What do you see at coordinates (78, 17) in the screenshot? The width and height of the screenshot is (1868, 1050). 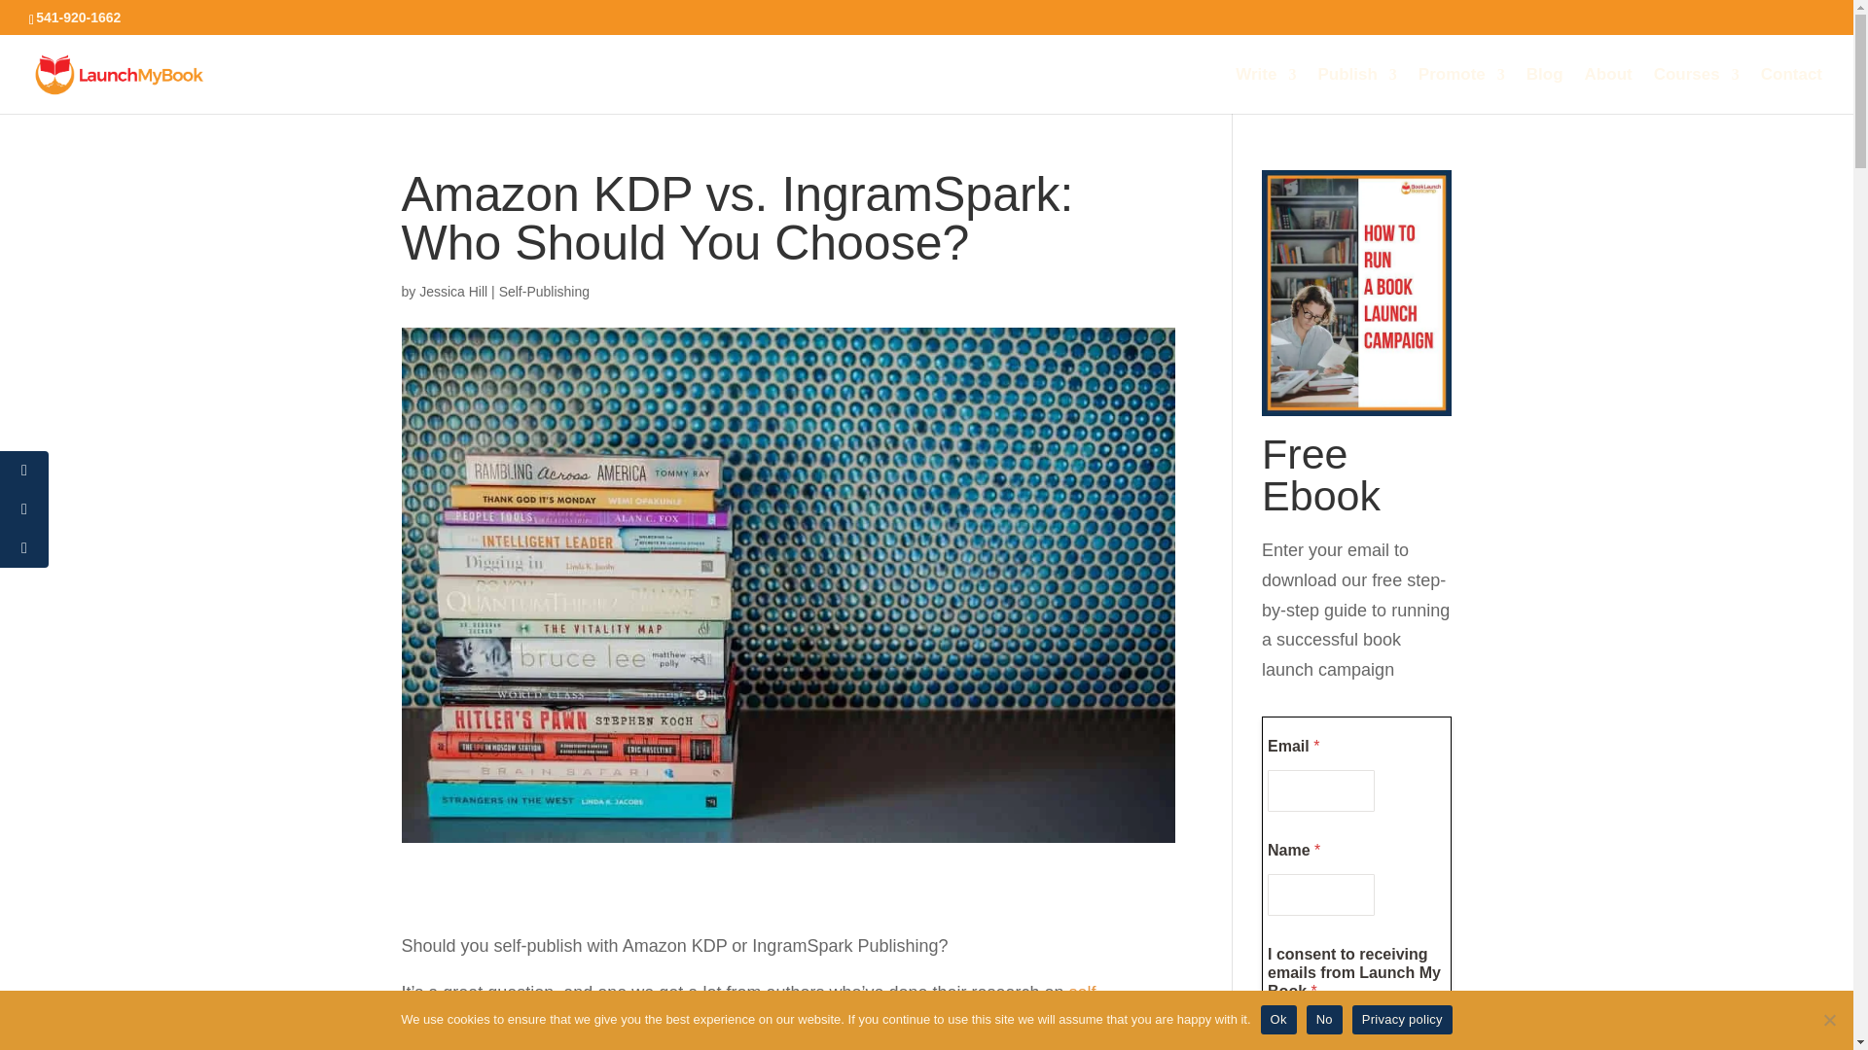 I see `541-920-1662` at bounding box center [78, 17].